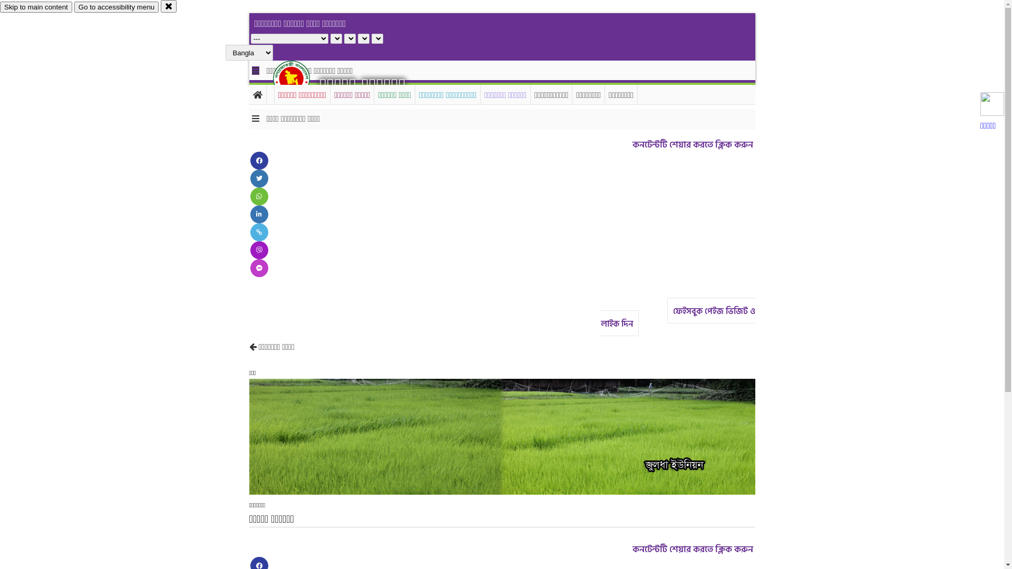 This screenshot has width=1012, height=569. What do you see at coordinates (116, 7) in the screenshot?
I see `Go to accessibility menu` at bounding box center [116, 7].